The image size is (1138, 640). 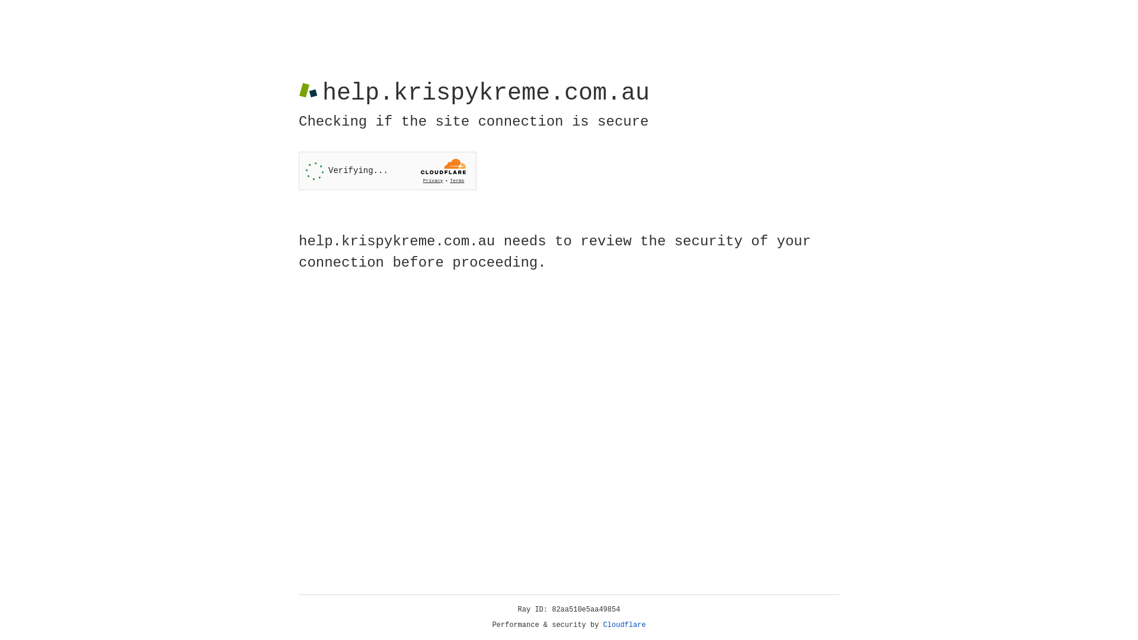 I want to click on Widget containing a Cloudflare security challenge, so click(x=388, y=171).